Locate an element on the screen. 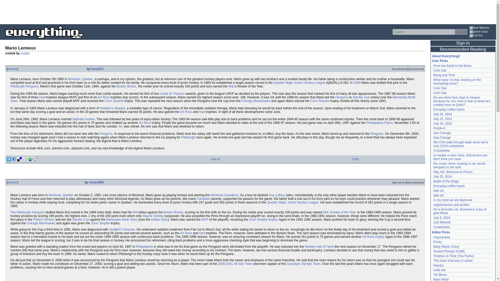 Image resolution: width=500 pixels, height=281 pixels. Quebec Major Junior Hockey League is located at coordinates (299, 83).